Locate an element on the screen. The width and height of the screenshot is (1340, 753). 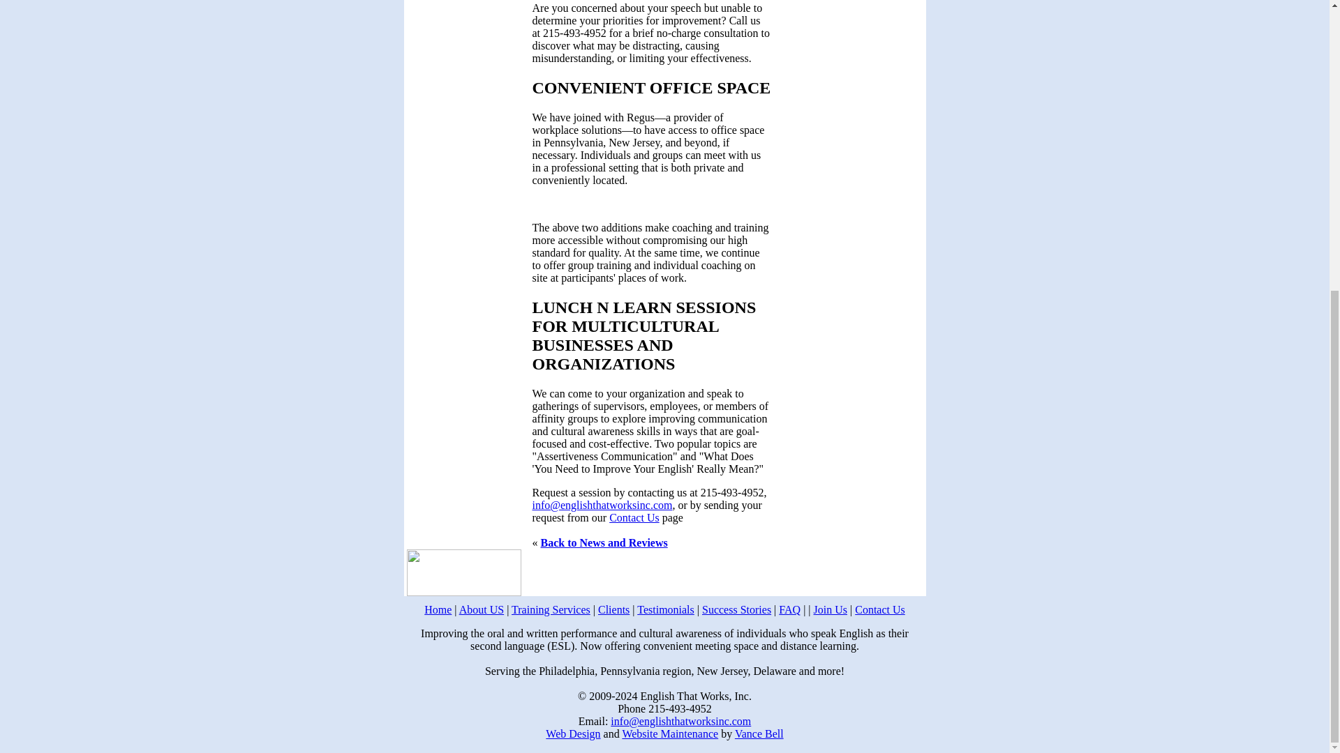
Vance Bell is located at coordinates (759, 733).